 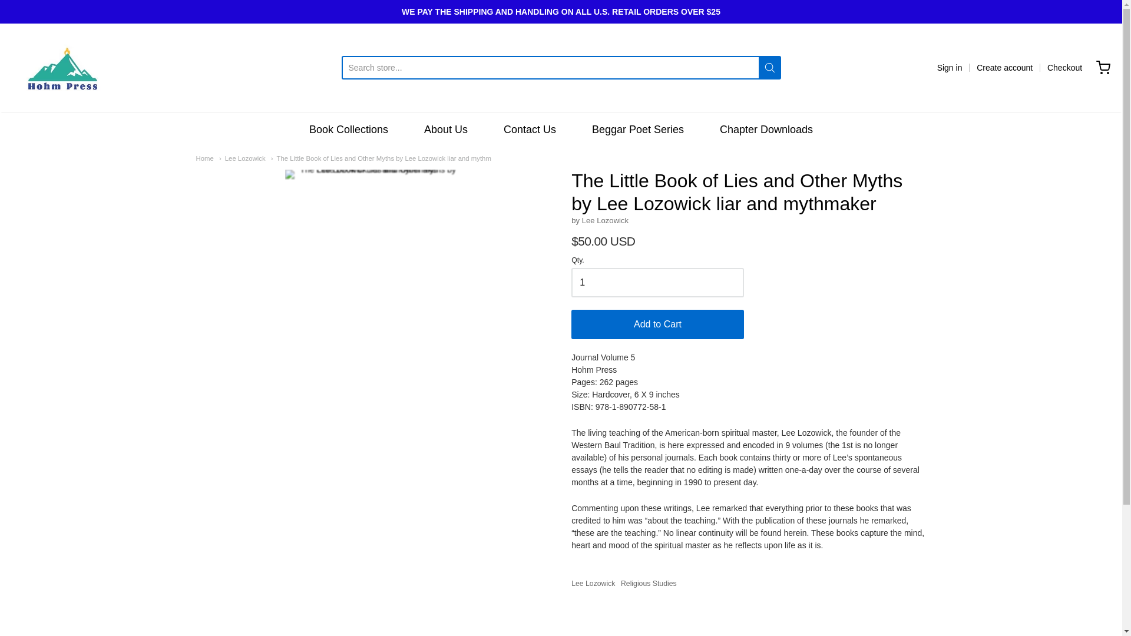 I want to click on Show products matching tag Lee Lozowick, so click(x=593, y=583).